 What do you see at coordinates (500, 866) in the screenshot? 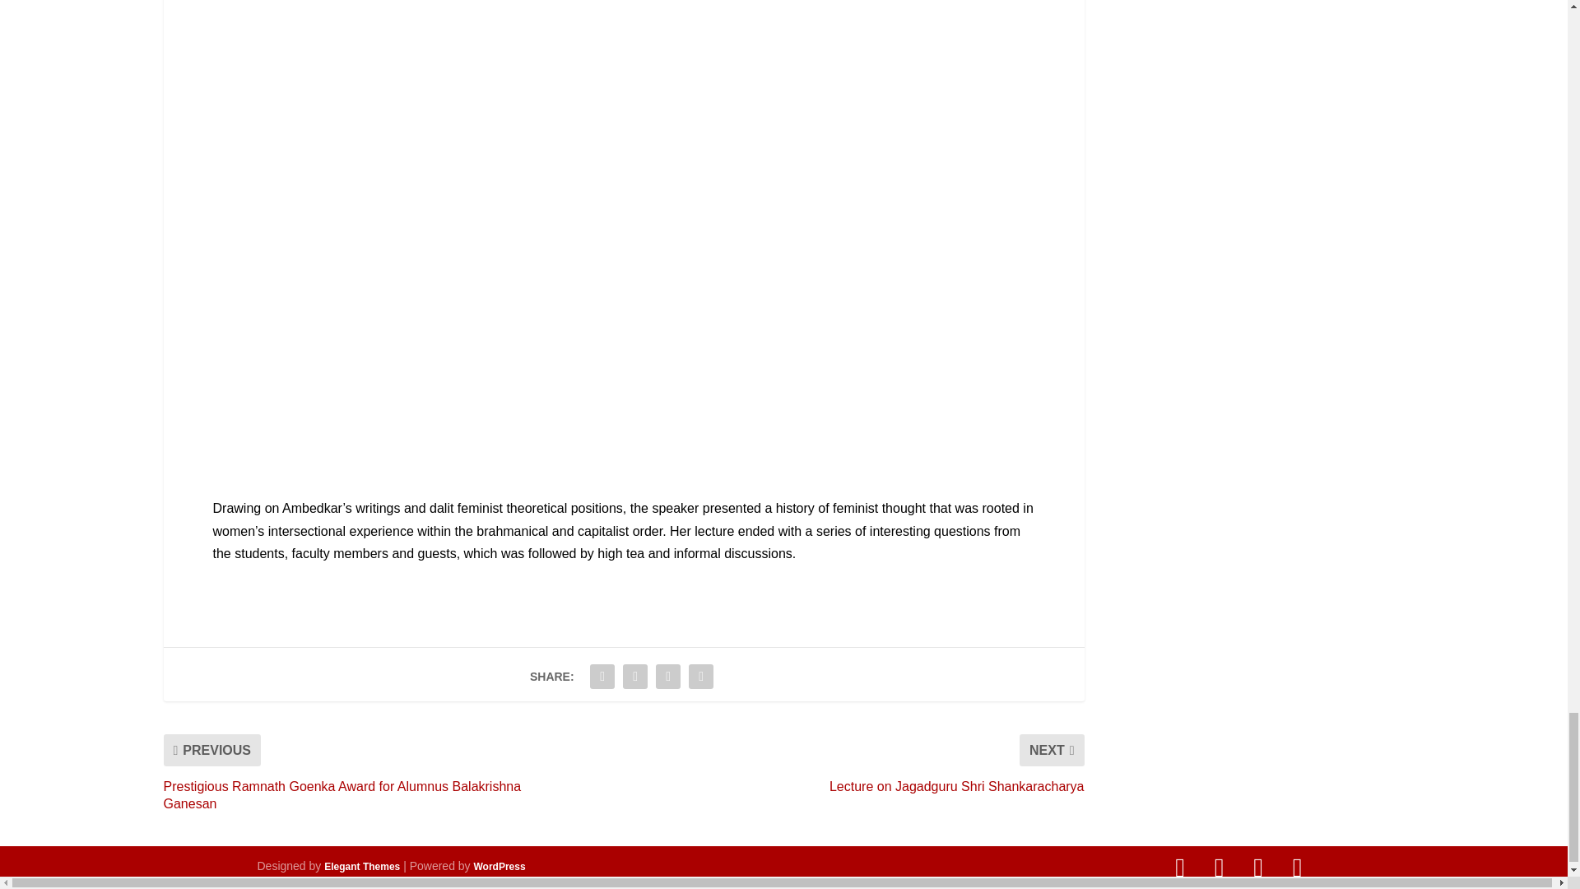
I see `WordPress` at bounding box center [500, 866].